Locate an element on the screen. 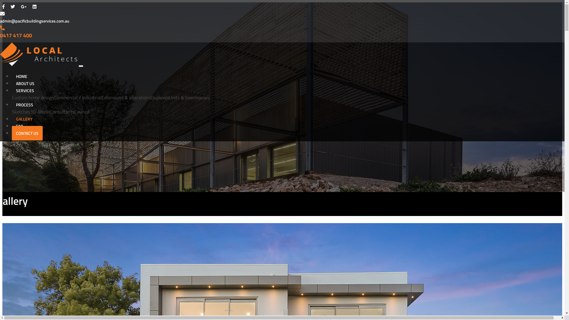 The image size is (569, 320). HOME is located at coordinates (22, 76).